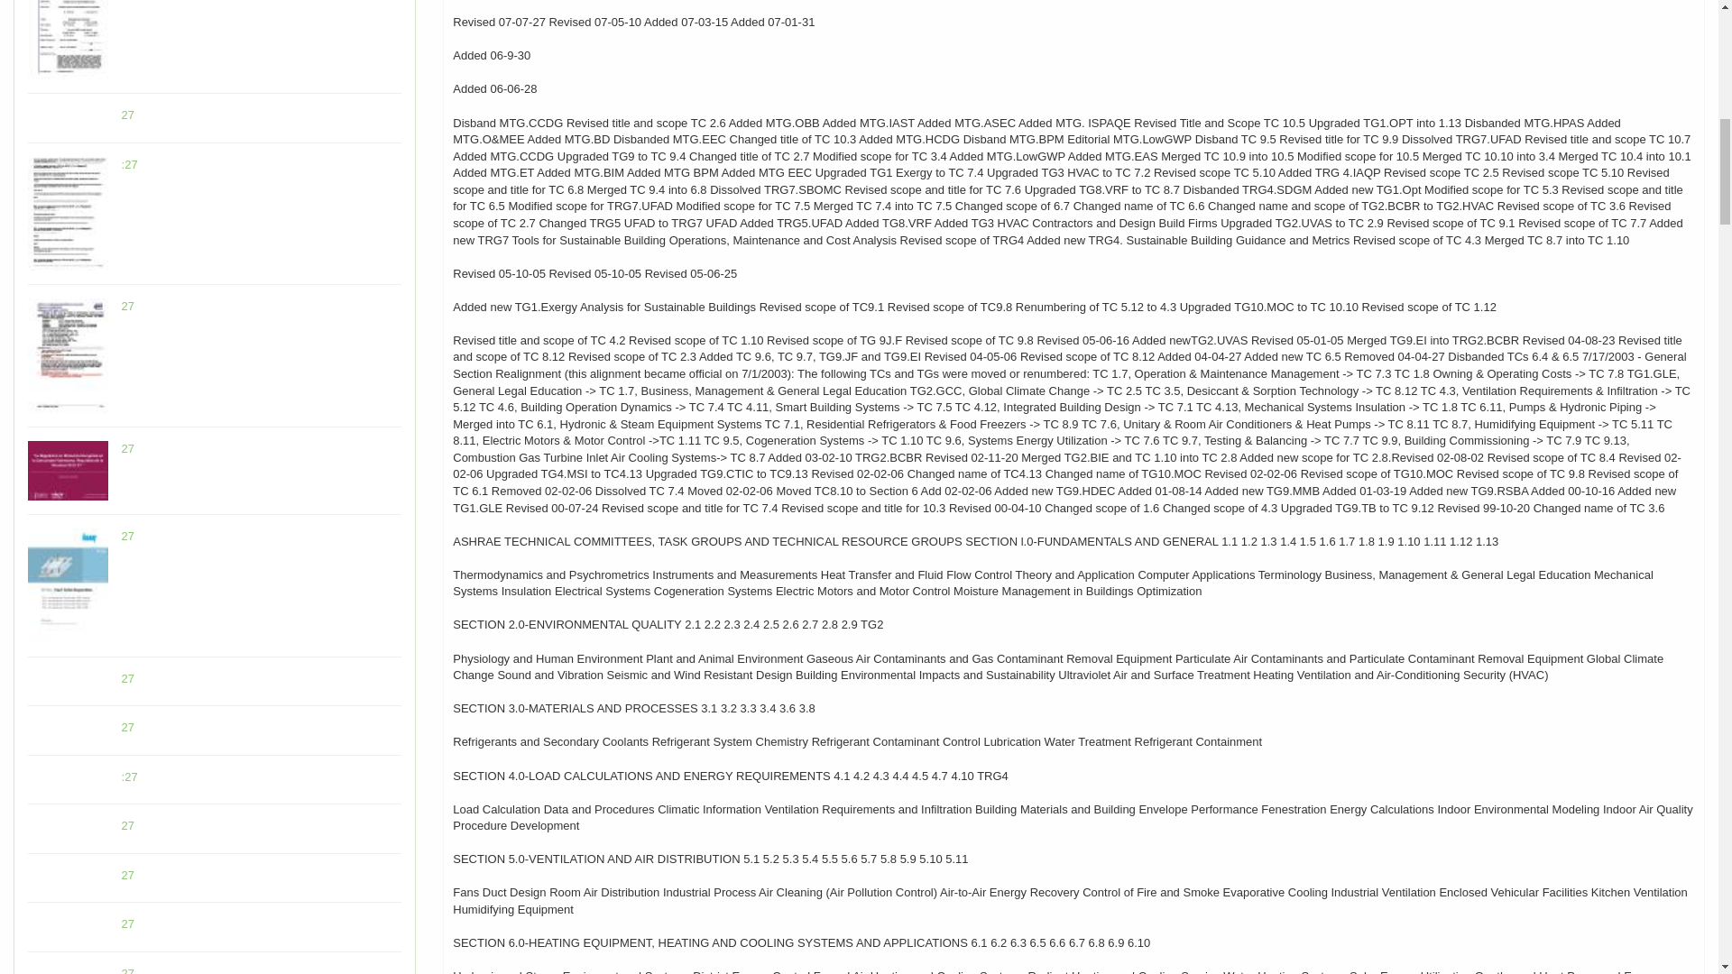  What do you see at coordinates (128, 678) in the screenshot?
I see `27` at bounding box center [128, 678].